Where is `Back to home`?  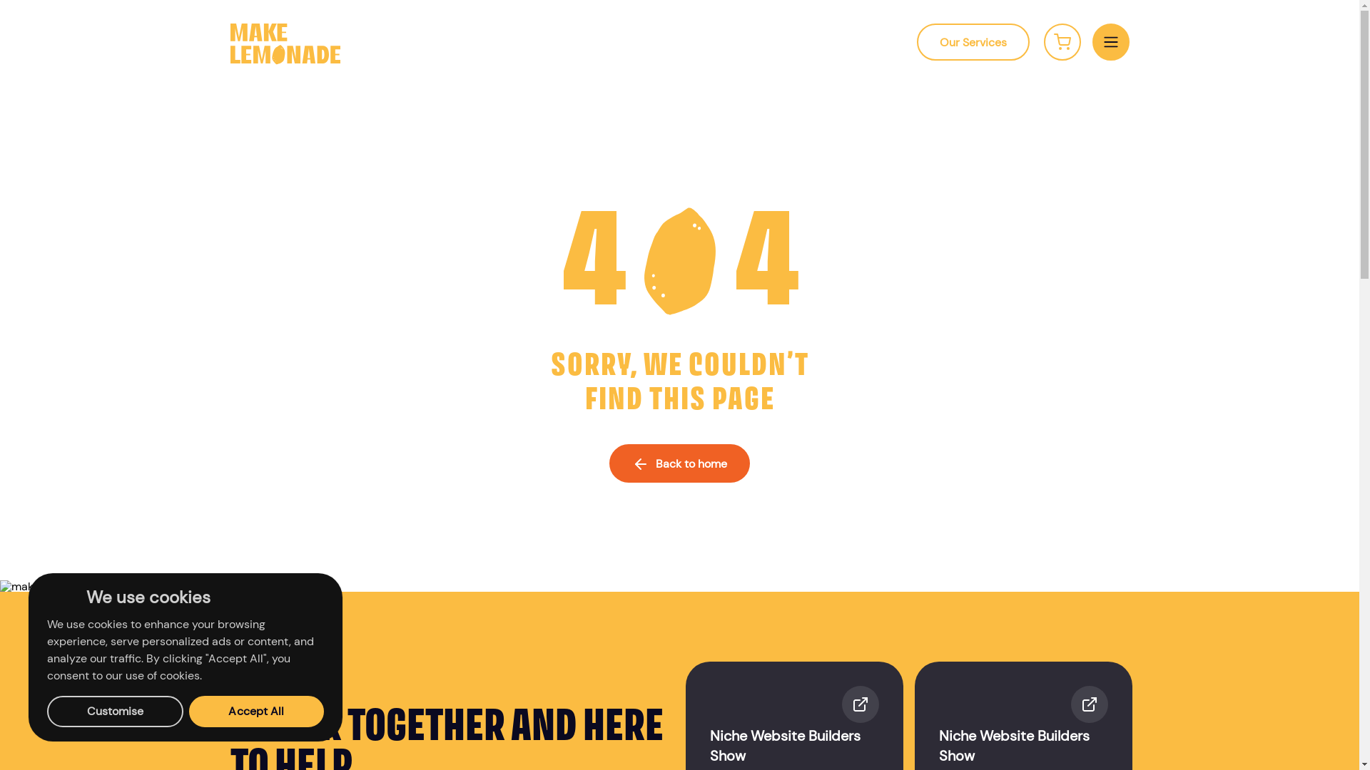 Back to home is located at coordinates (679, 463).